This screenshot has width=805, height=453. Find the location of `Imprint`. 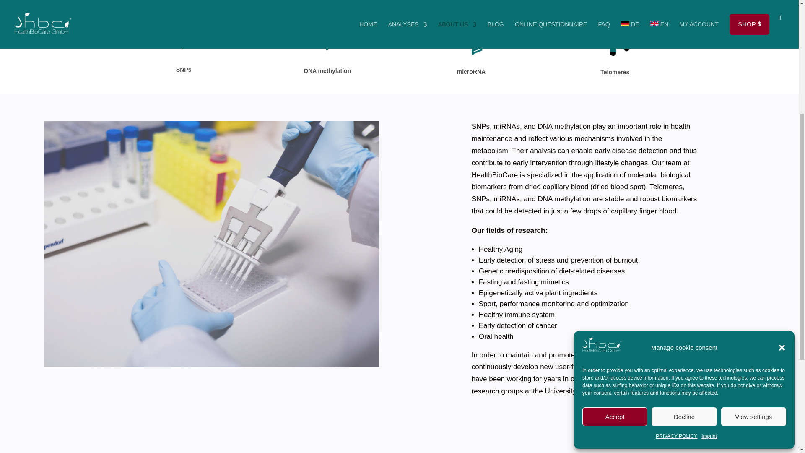

Imprint is located at coordinates (709, 238).